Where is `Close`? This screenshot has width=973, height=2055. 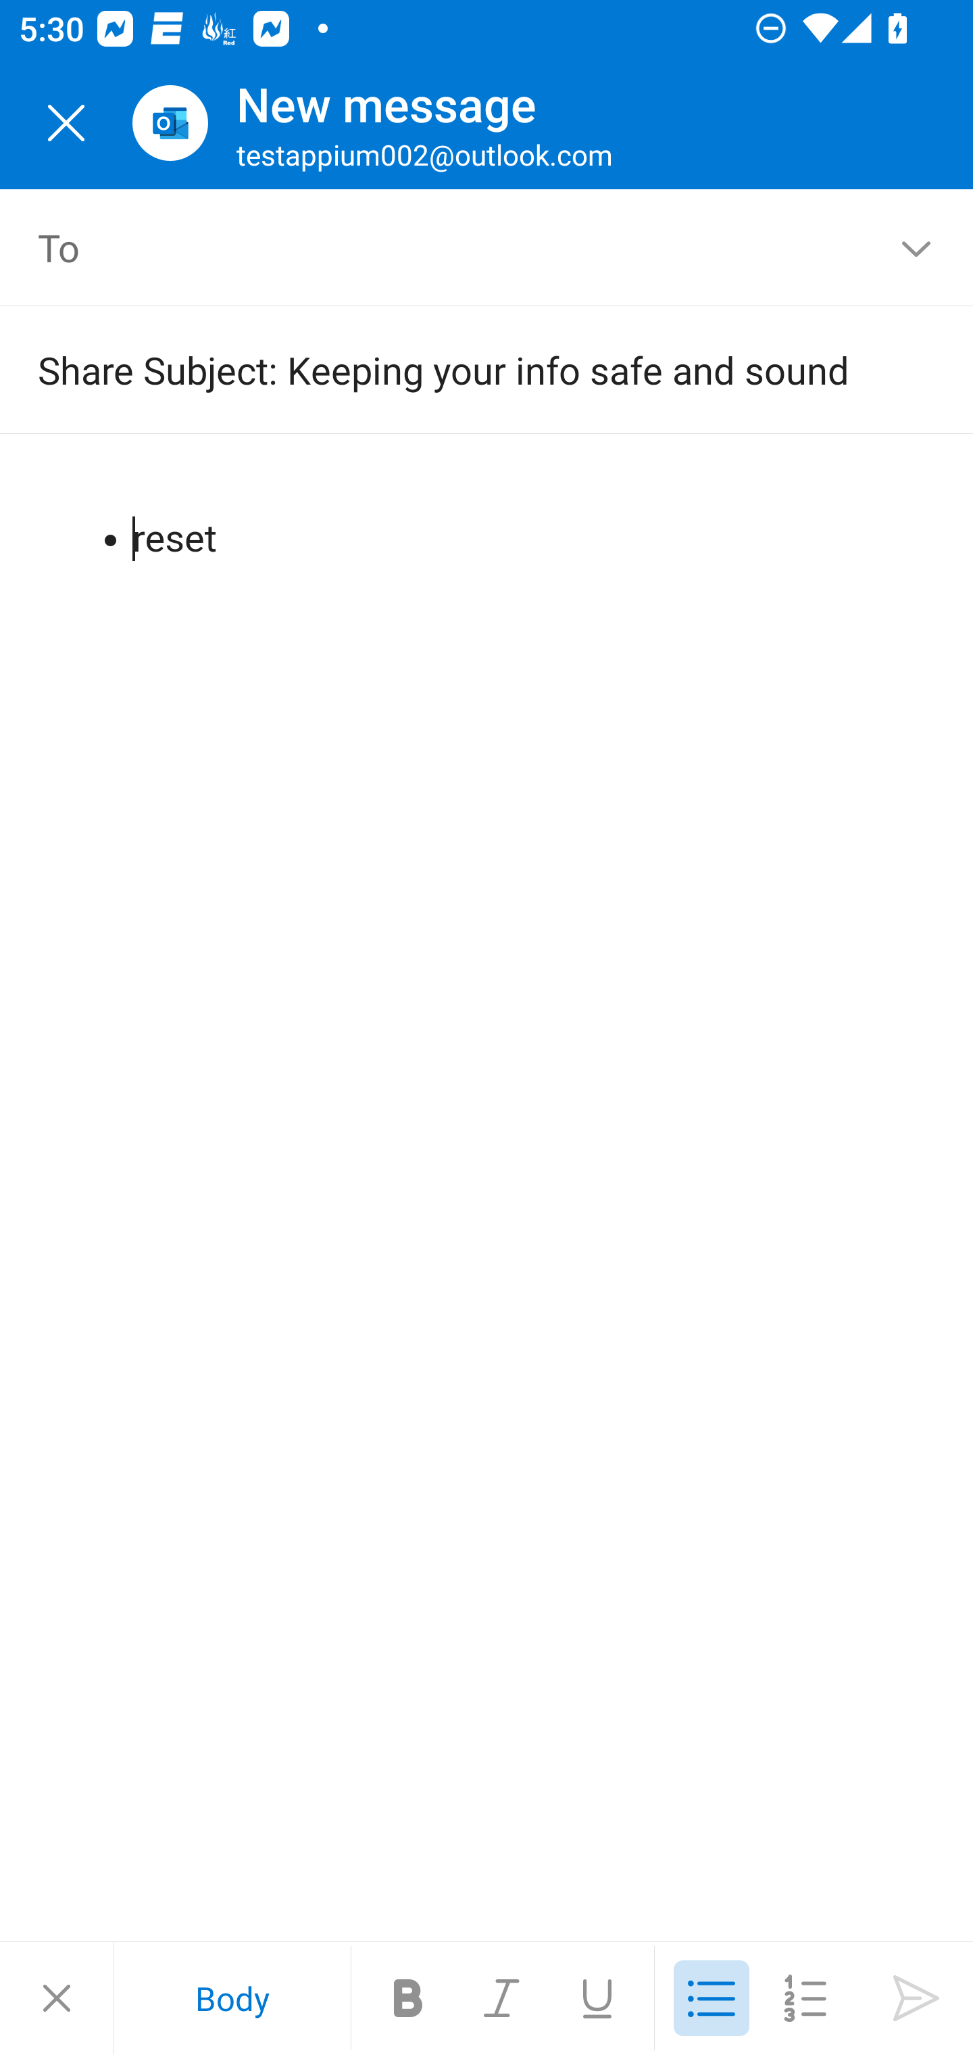
Close is located at coordinates (57, 1998).